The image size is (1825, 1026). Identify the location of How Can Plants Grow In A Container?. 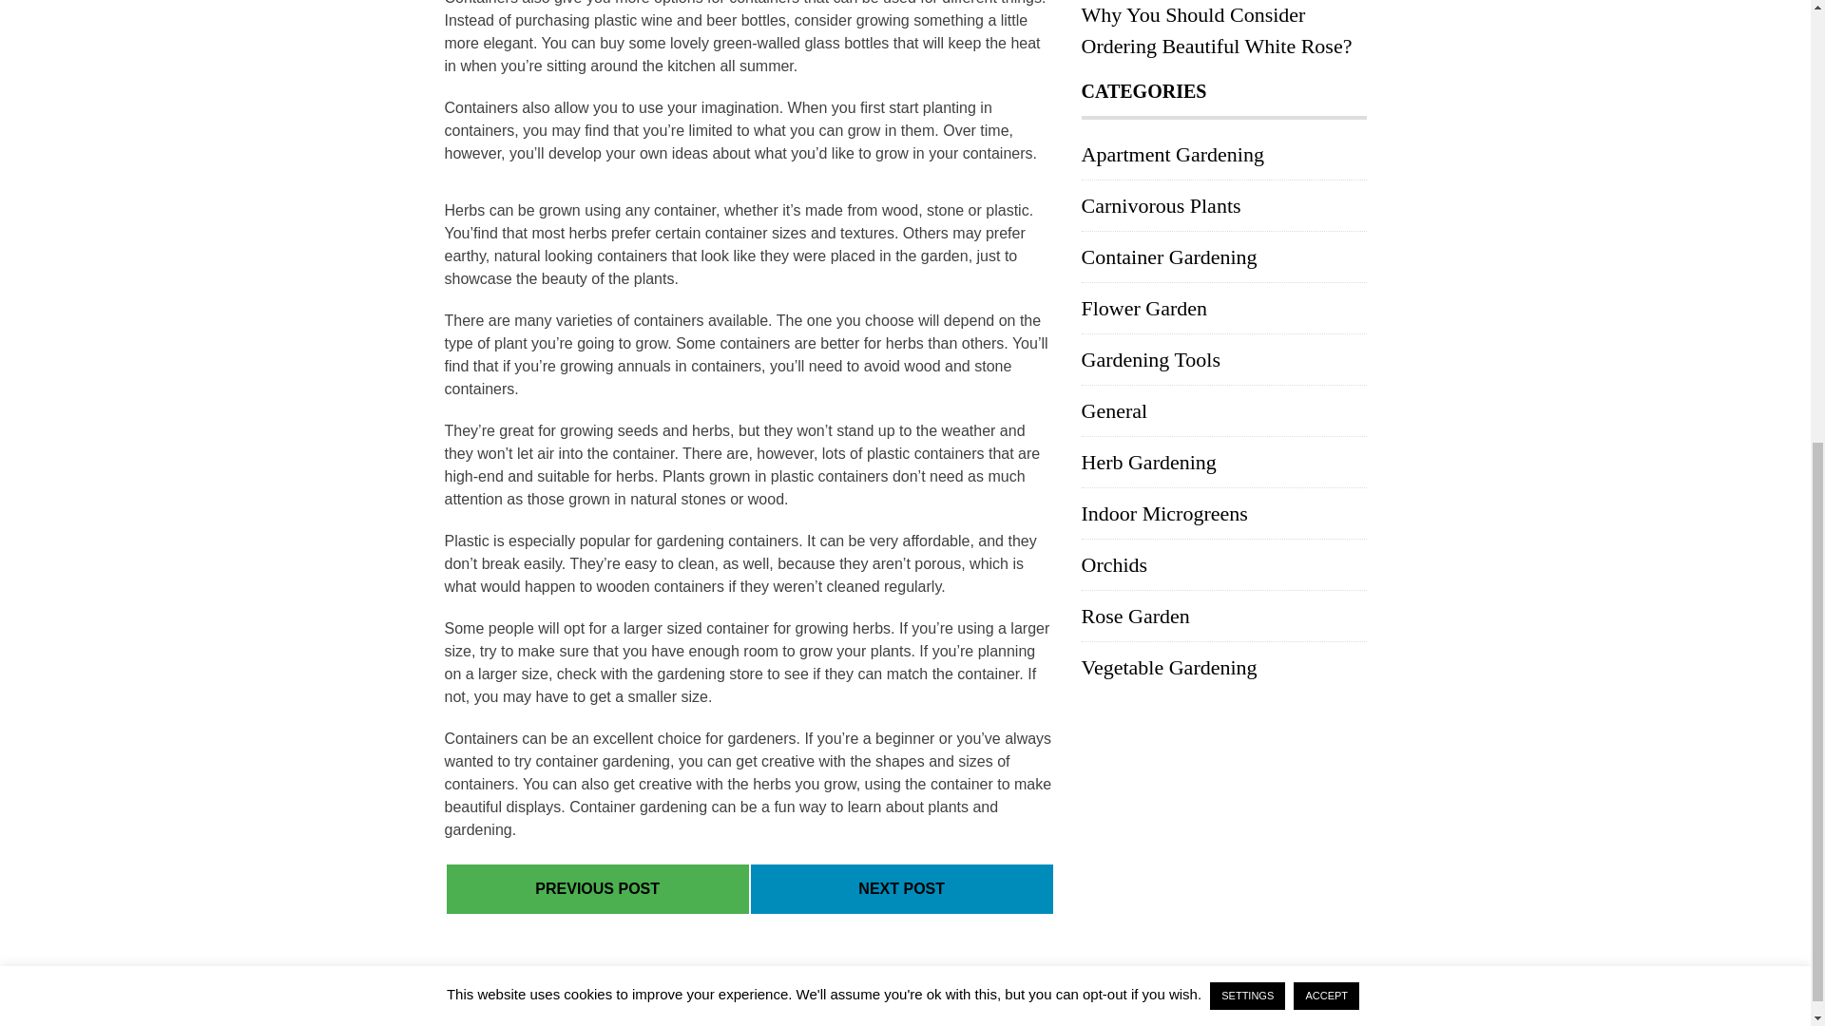
(901, 887).